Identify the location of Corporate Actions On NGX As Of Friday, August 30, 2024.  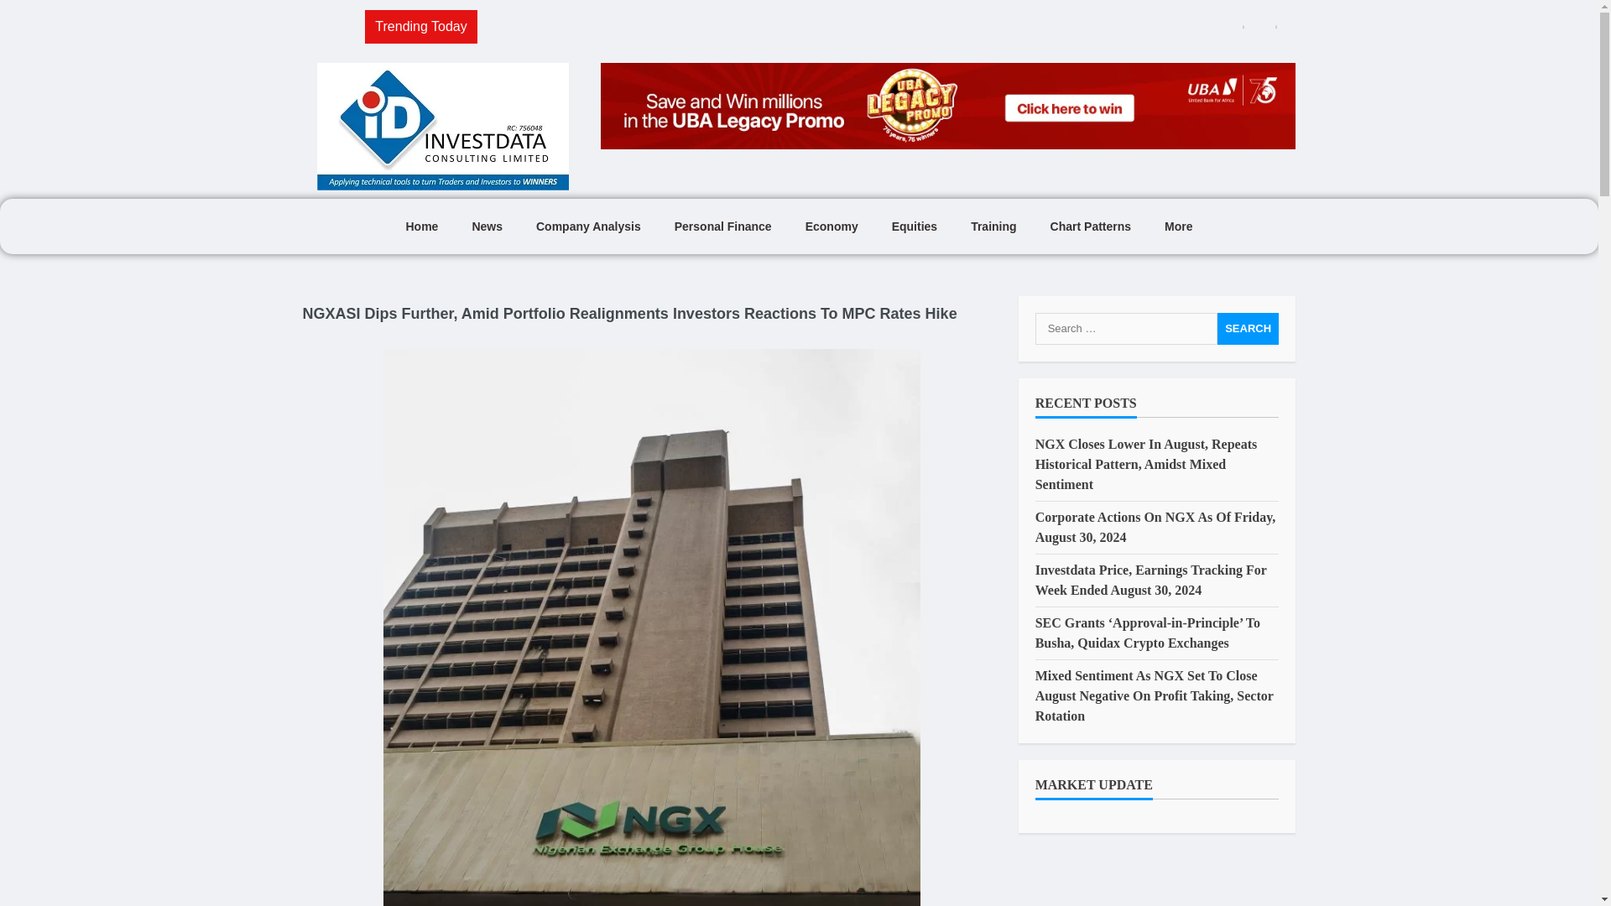
(1155, 527).